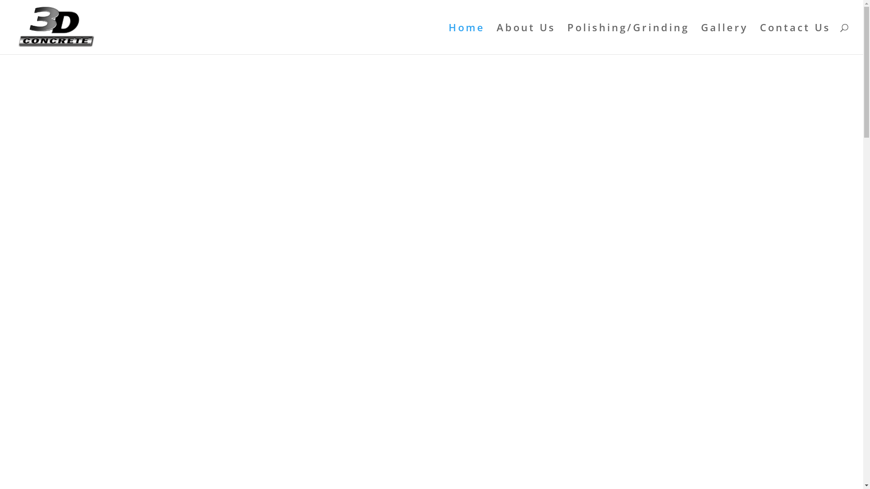 The height and width of the screenshot is (489, 870). What do you see at coordinates (795, 39) in the screenshot?
I see `Contact Us` at bounding box center [795, 39].